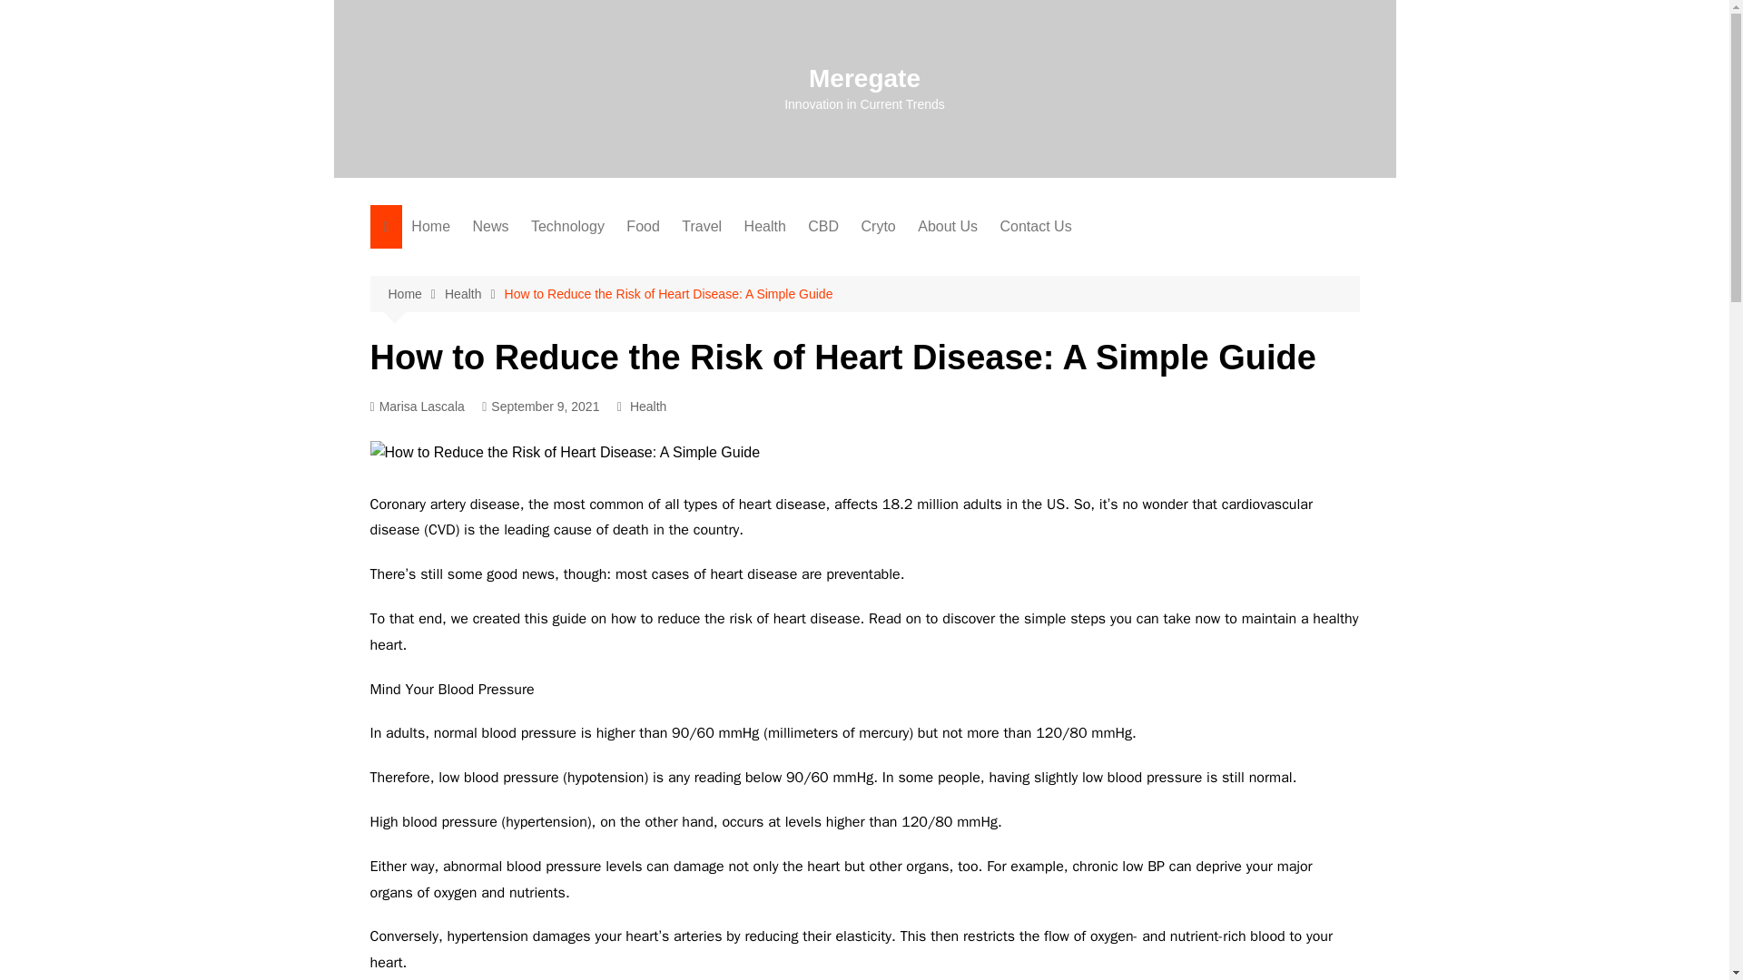  I want to click on Sports, so click(563, 383).